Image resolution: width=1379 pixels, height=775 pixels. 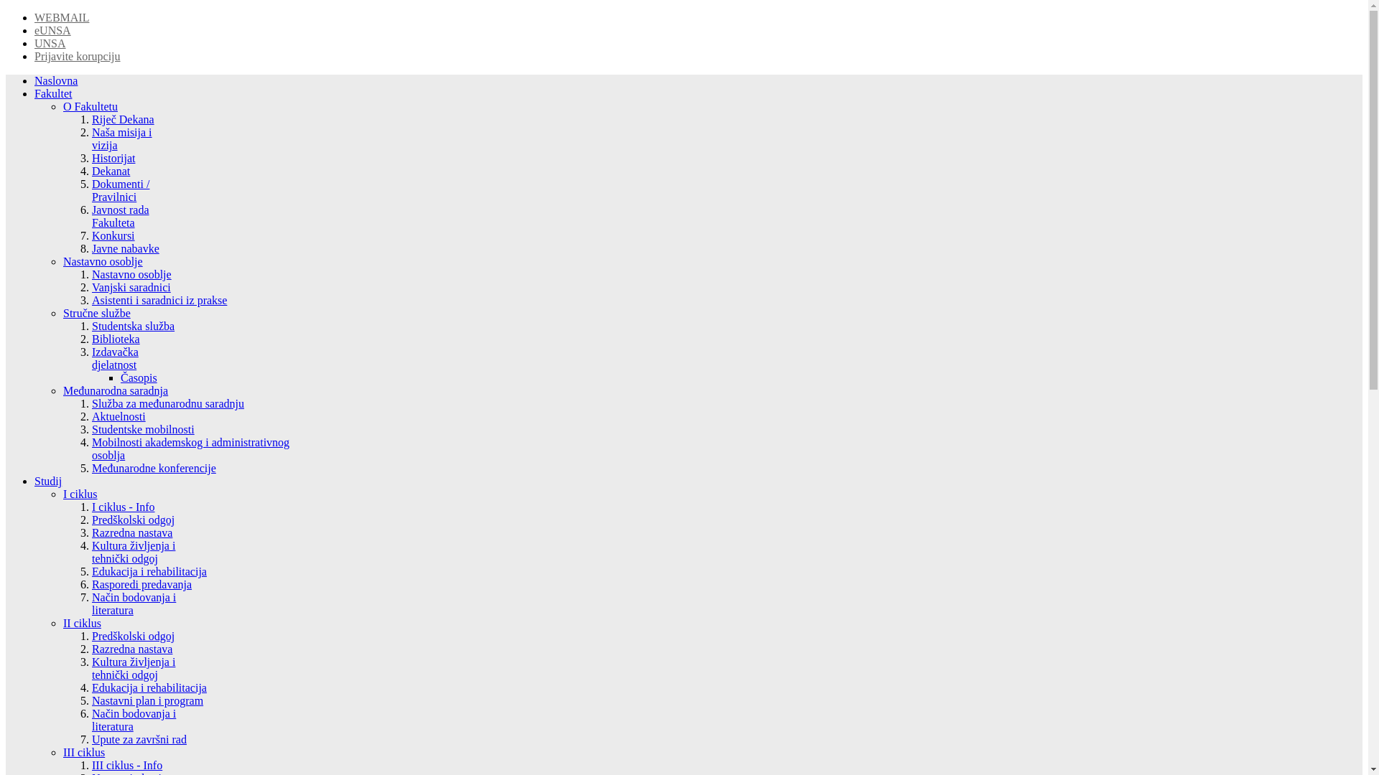 What do you see at coordinates (191, 449) in the screenshot?
I see `Mobilnosti akademskog i administrativnog osoblja` at bounding box center [191, 449].